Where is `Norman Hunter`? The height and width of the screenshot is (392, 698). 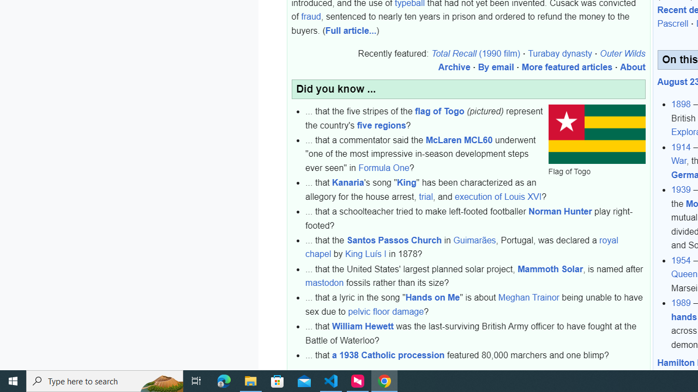 Norman Hunter is located at coordinates (559, 212).